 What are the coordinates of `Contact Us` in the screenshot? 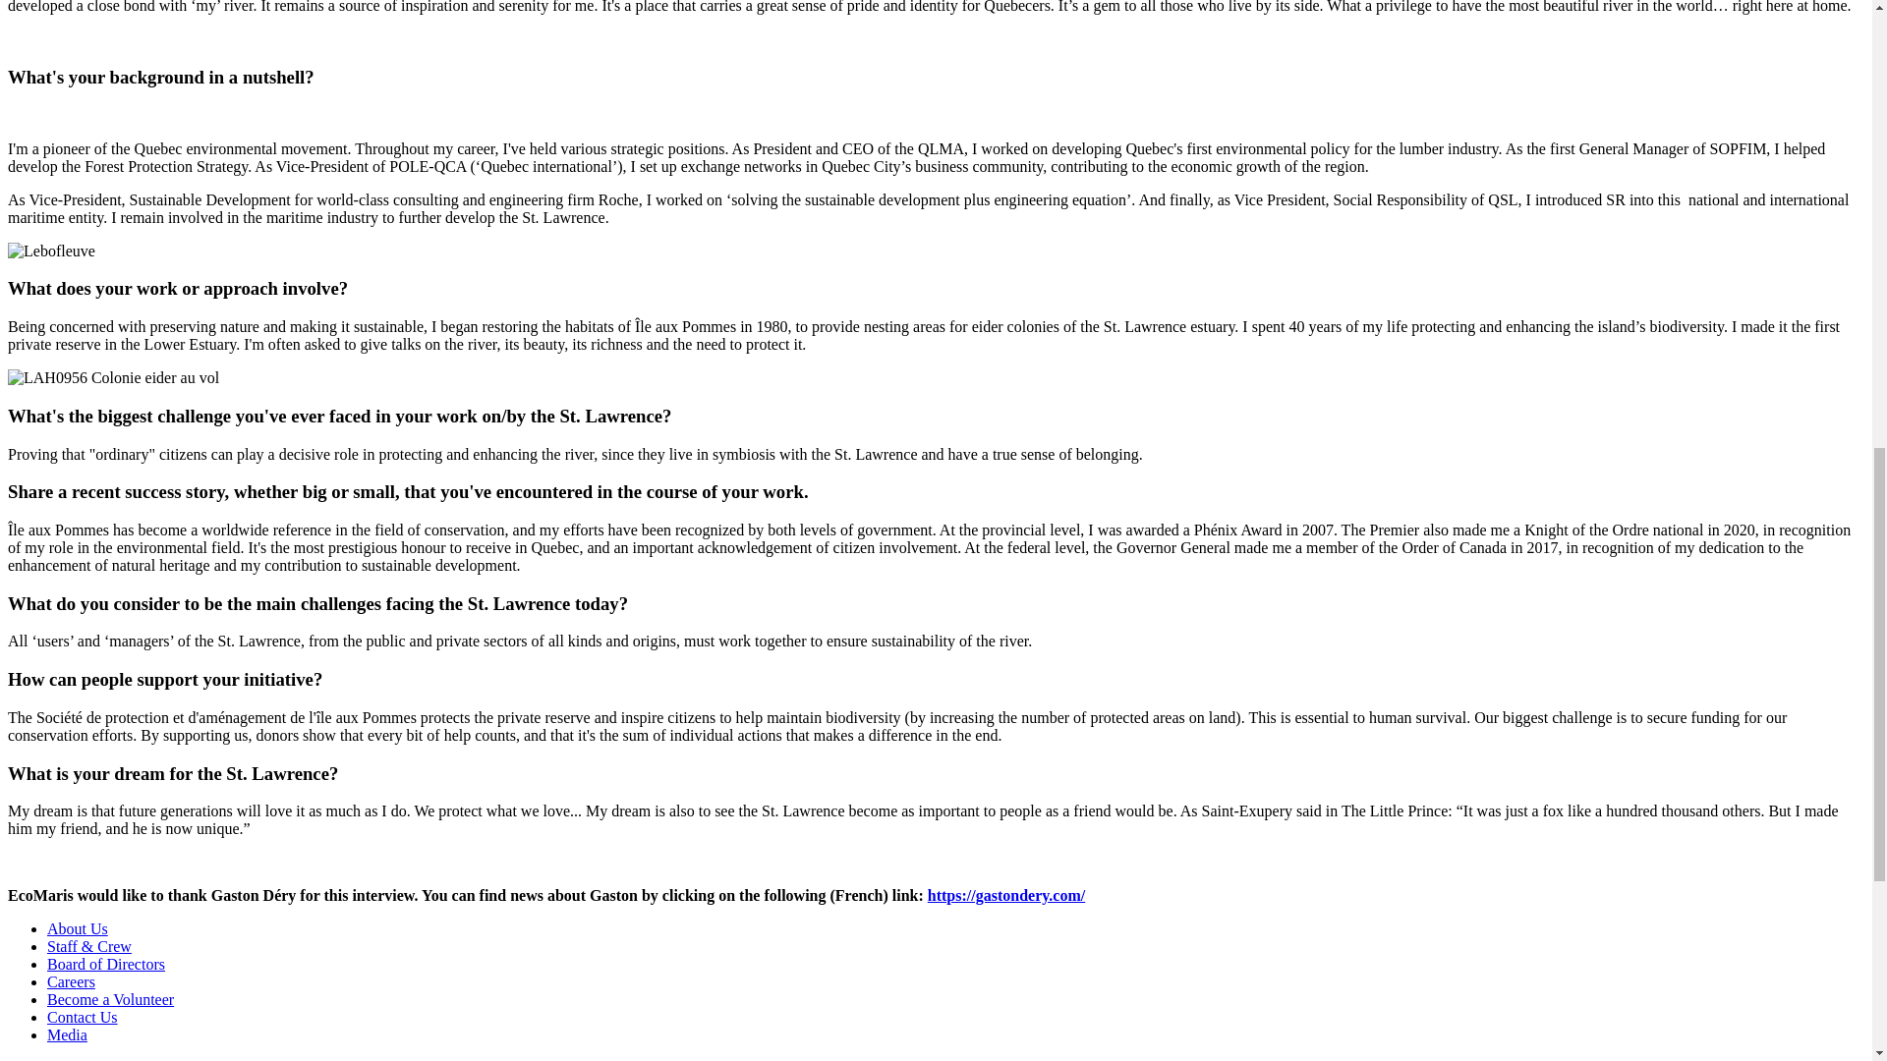 It's located at (83, 1018).